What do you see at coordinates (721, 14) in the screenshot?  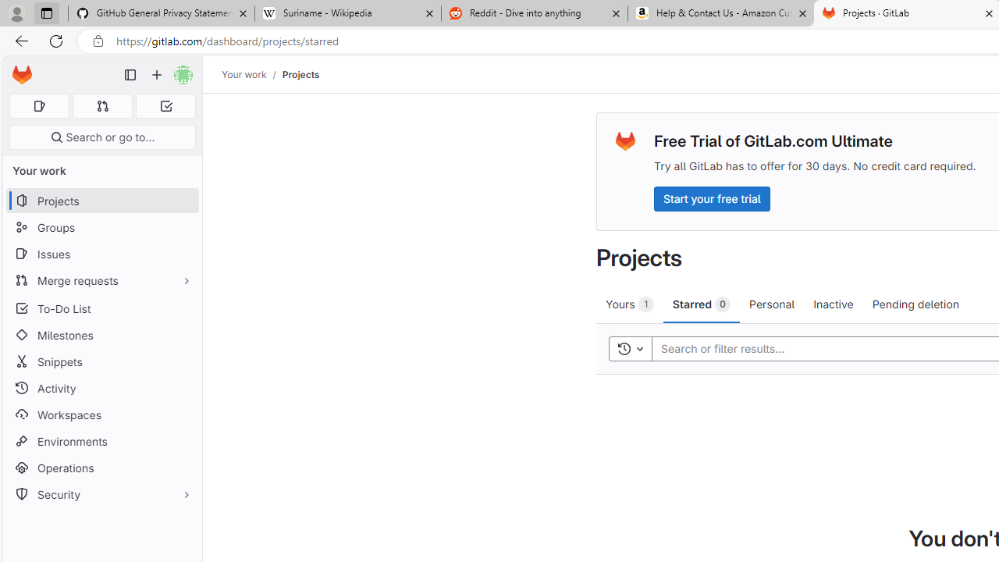 I see `Help & Contact Us - Amazon Customer Service` at bounding box center [721, 14].